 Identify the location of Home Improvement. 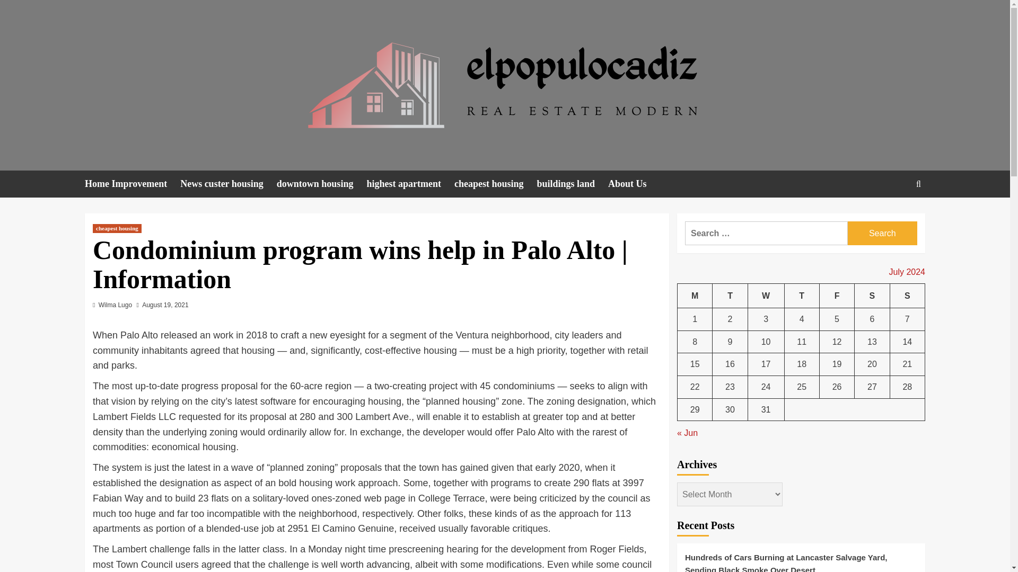
(132, 183).